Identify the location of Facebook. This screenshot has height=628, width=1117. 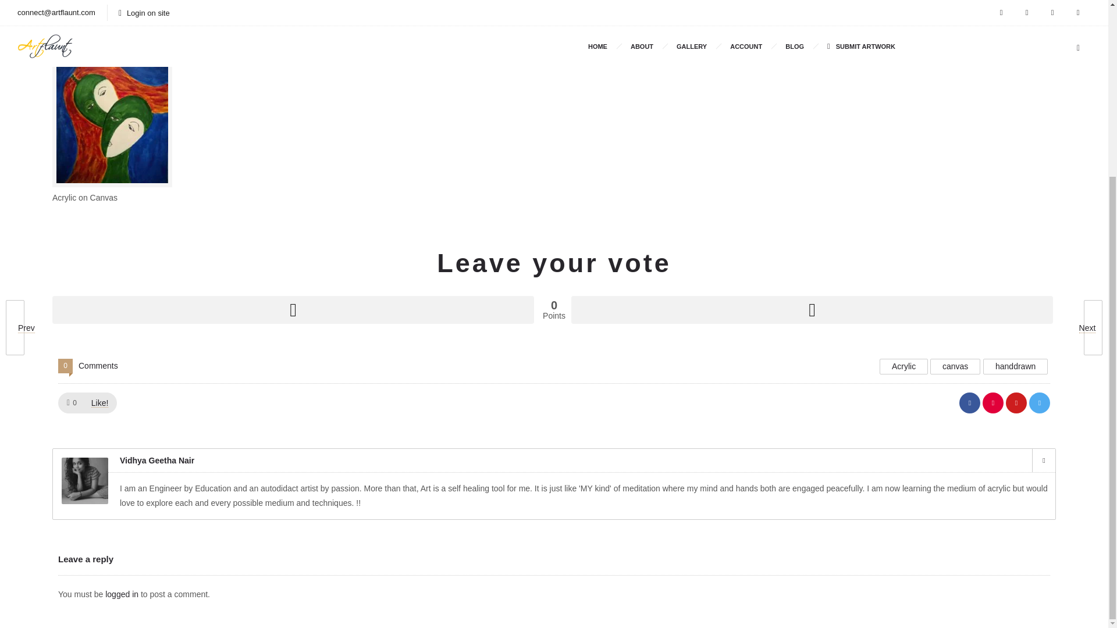
(1044, 461).